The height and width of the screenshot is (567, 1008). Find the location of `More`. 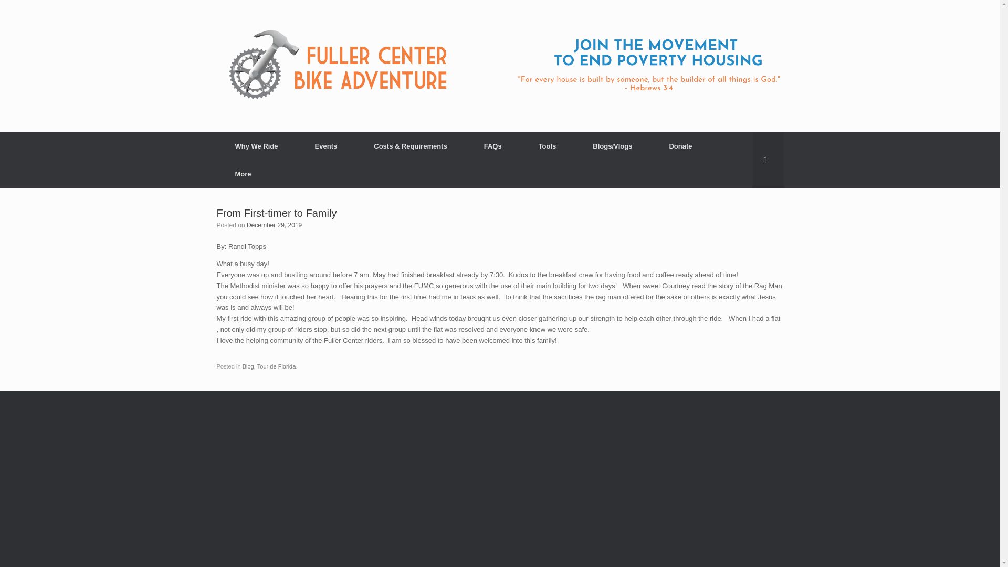

More is located at coordinates (243, 173).